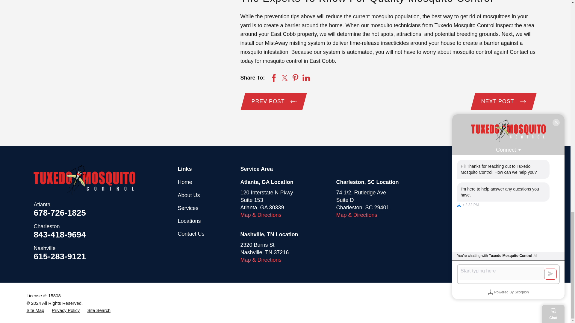 The image size is (575, 323). What do you see at coordinates (84, 180) in the screenshot?
I see `Home` at bounding box center [84, 180].